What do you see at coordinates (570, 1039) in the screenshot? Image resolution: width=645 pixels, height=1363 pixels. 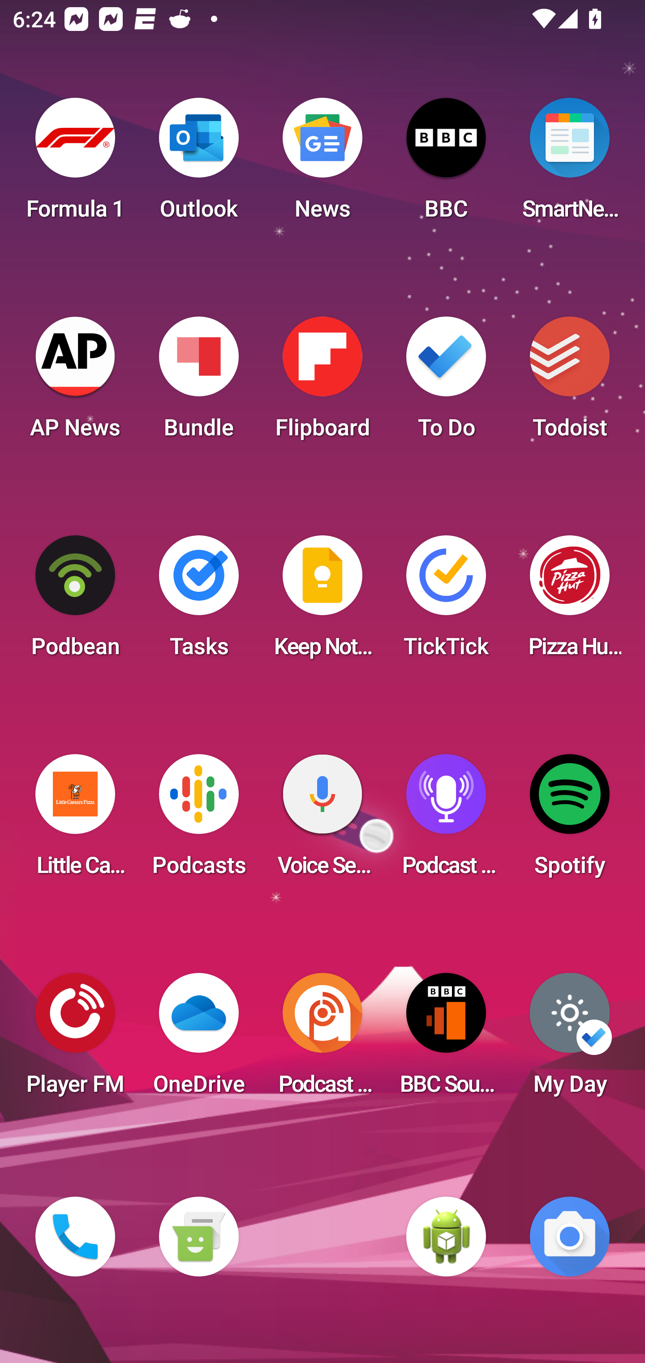 I see `My Day` at bounding box center [570, 1039].